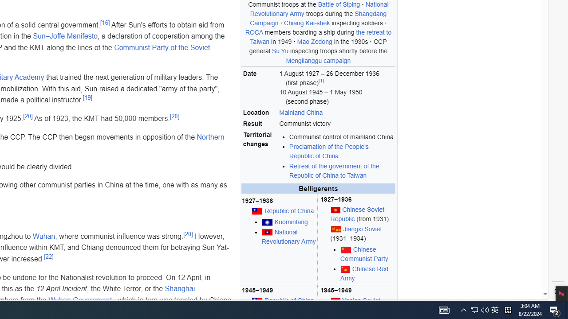  What do you see at coordinates (321, 81) in the screenshot?
I see `[1]` at bounding box center [321, 81].